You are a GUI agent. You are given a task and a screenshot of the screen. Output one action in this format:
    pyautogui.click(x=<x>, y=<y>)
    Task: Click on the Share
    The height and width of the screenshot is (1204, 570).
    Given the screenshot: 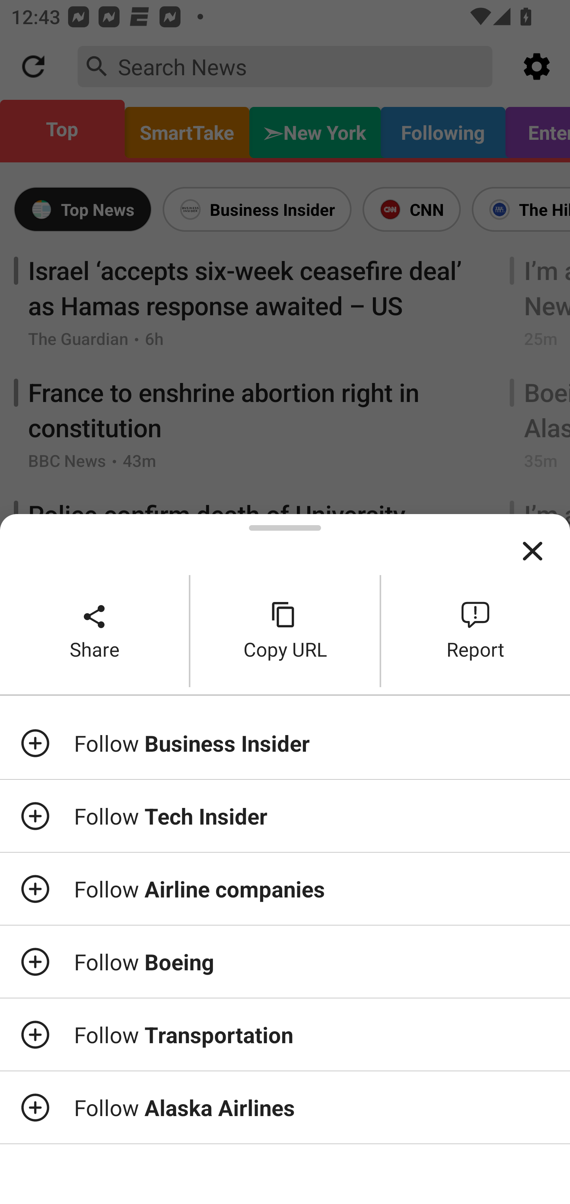 What is the action you would take?
    pyautogui.click(x=94, y=631)
    